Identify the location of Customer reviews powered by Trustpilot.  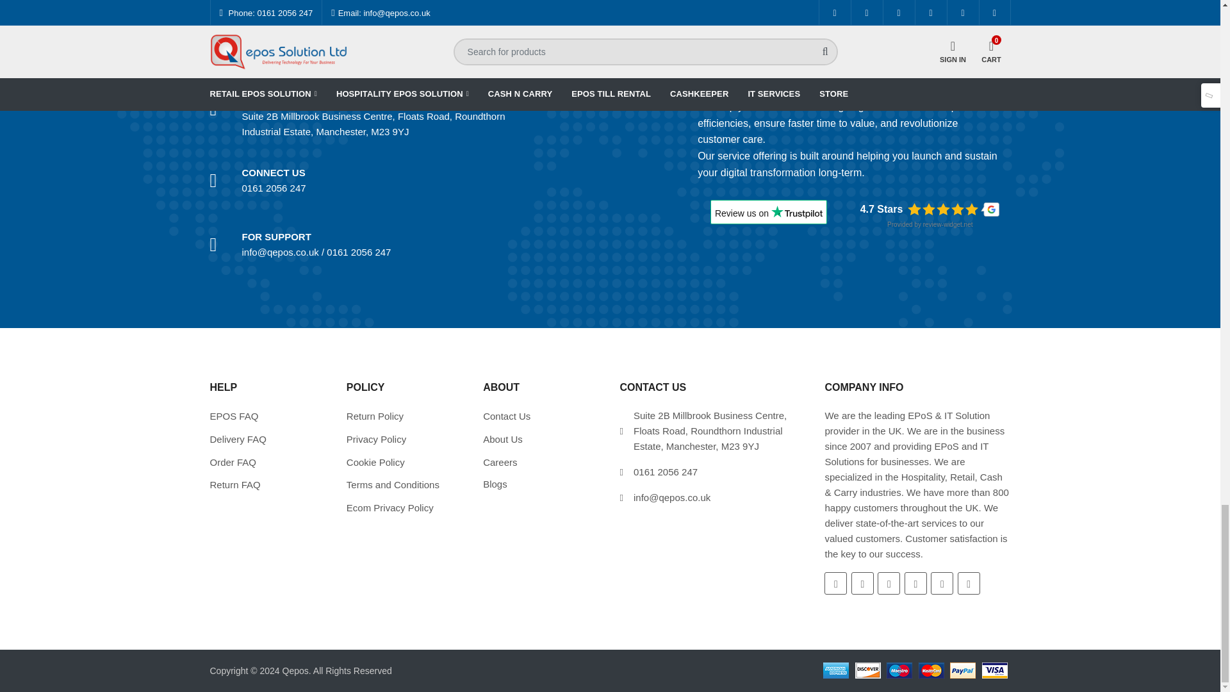
(769, 217).